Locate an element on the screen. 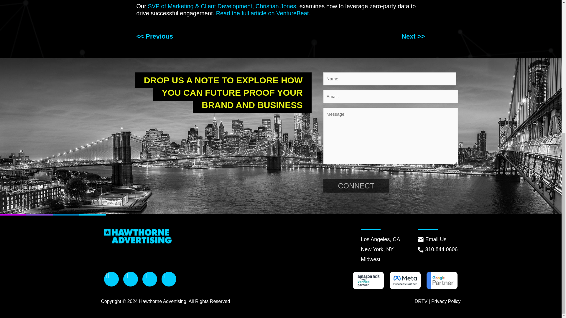  310.844.0606 is located at coordinates (437, 249).